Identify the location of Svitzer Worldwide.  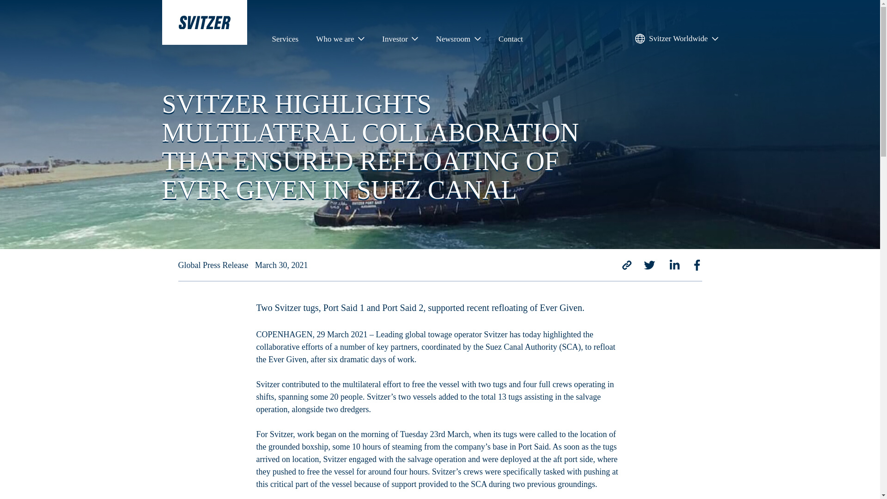
(676, 41).